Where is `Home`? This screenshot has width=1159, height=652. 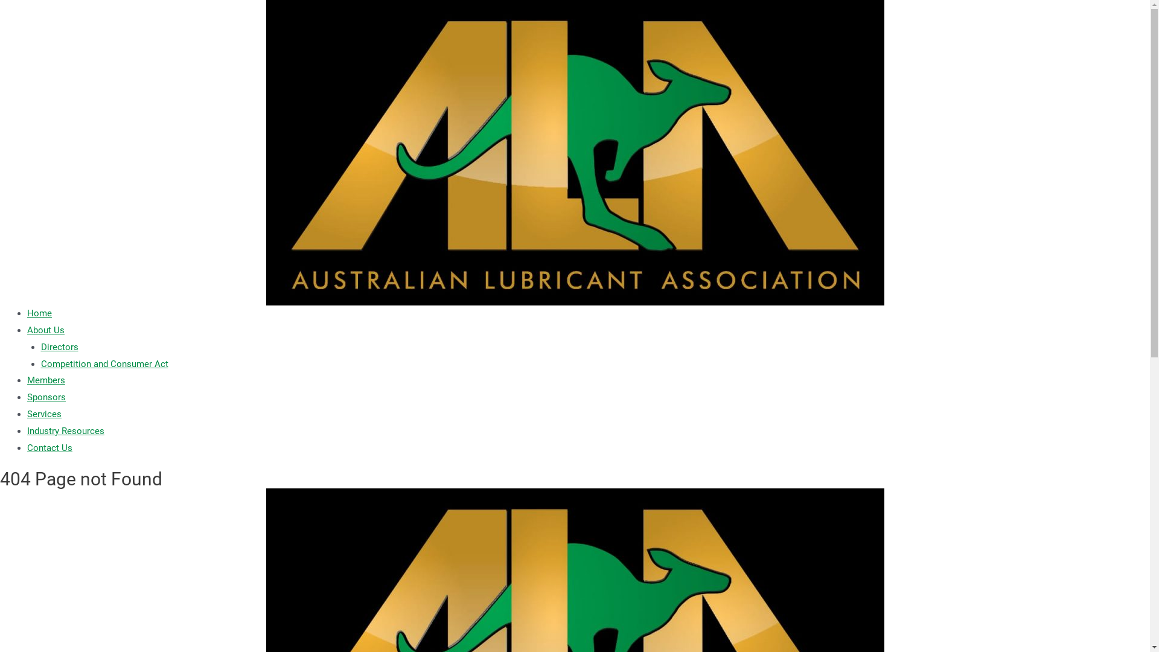 Home is located at coordinates (40, 313).